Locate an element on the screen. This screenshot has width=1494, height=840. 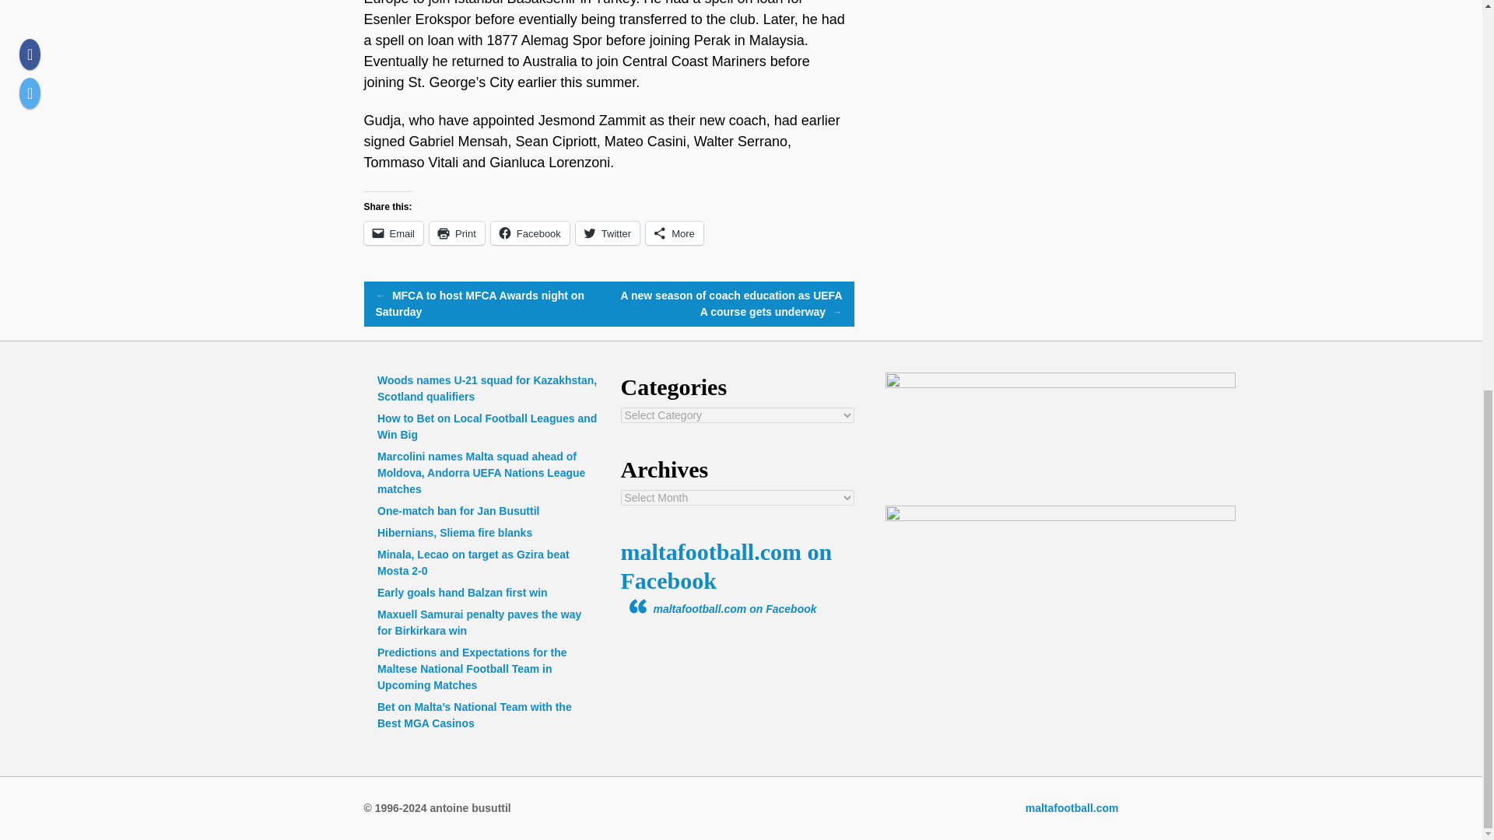
Click to share on Facebook is located at coordinates (530, 233).